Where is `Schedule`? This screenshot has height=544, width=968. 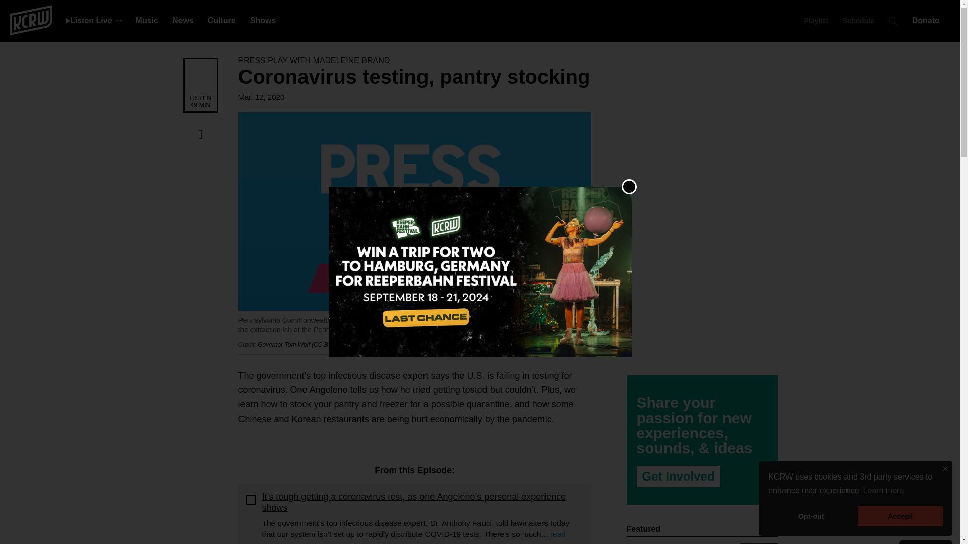
Schedule is located at coordinates (858, 20).